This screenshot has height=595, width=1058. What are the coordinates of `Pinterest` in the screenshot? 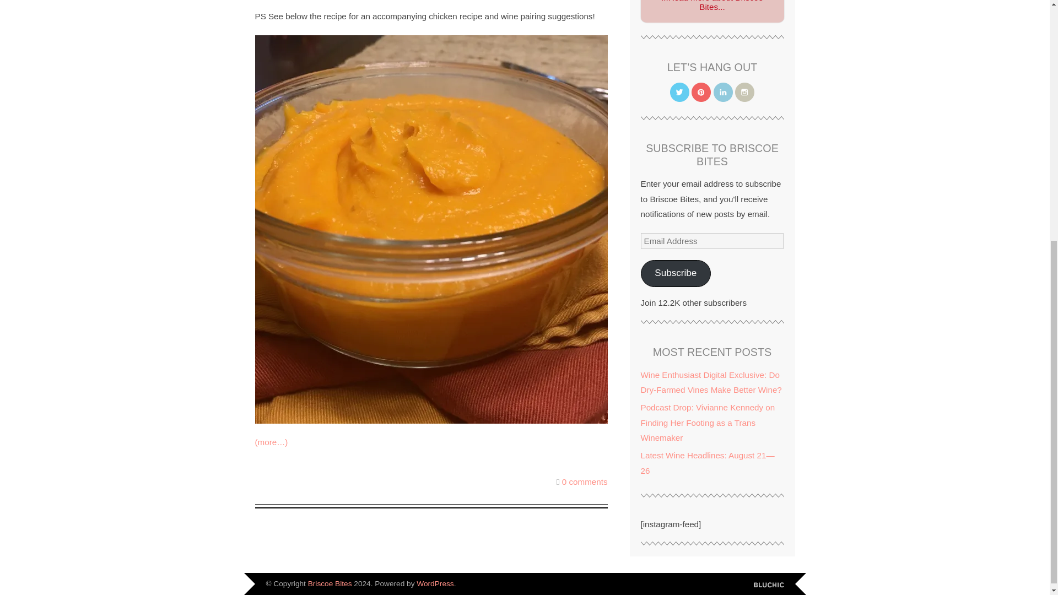 It's located at (701, 92).